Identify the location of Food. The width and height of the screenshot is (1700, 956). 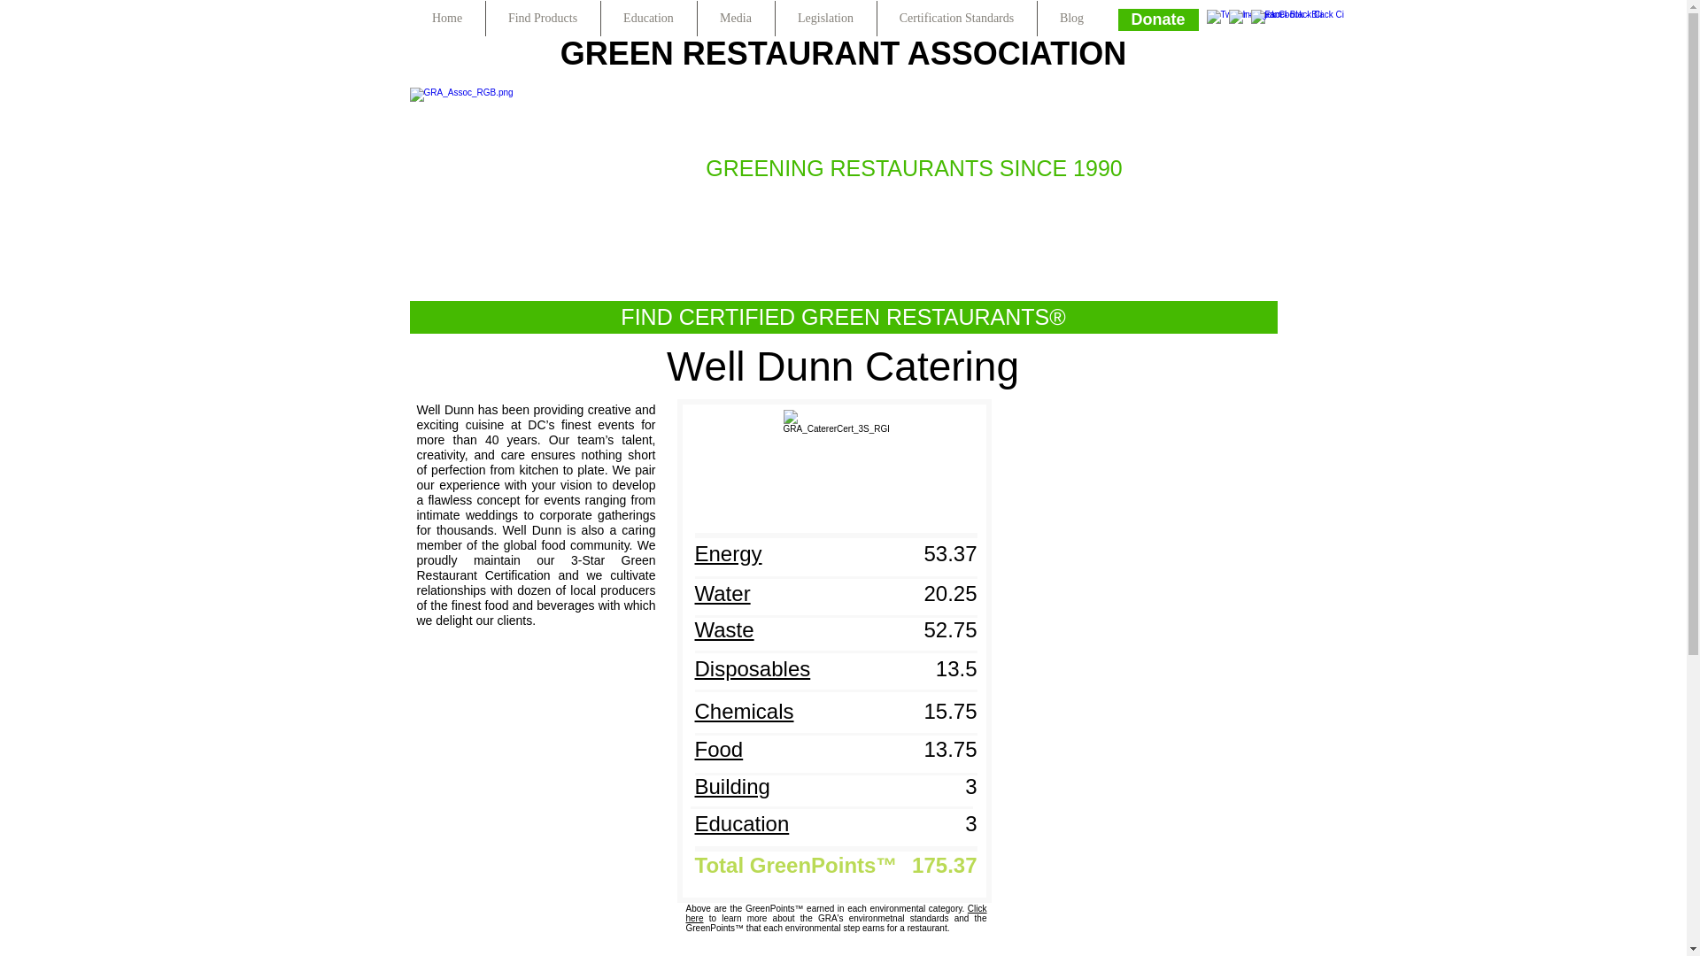
(718, 749).